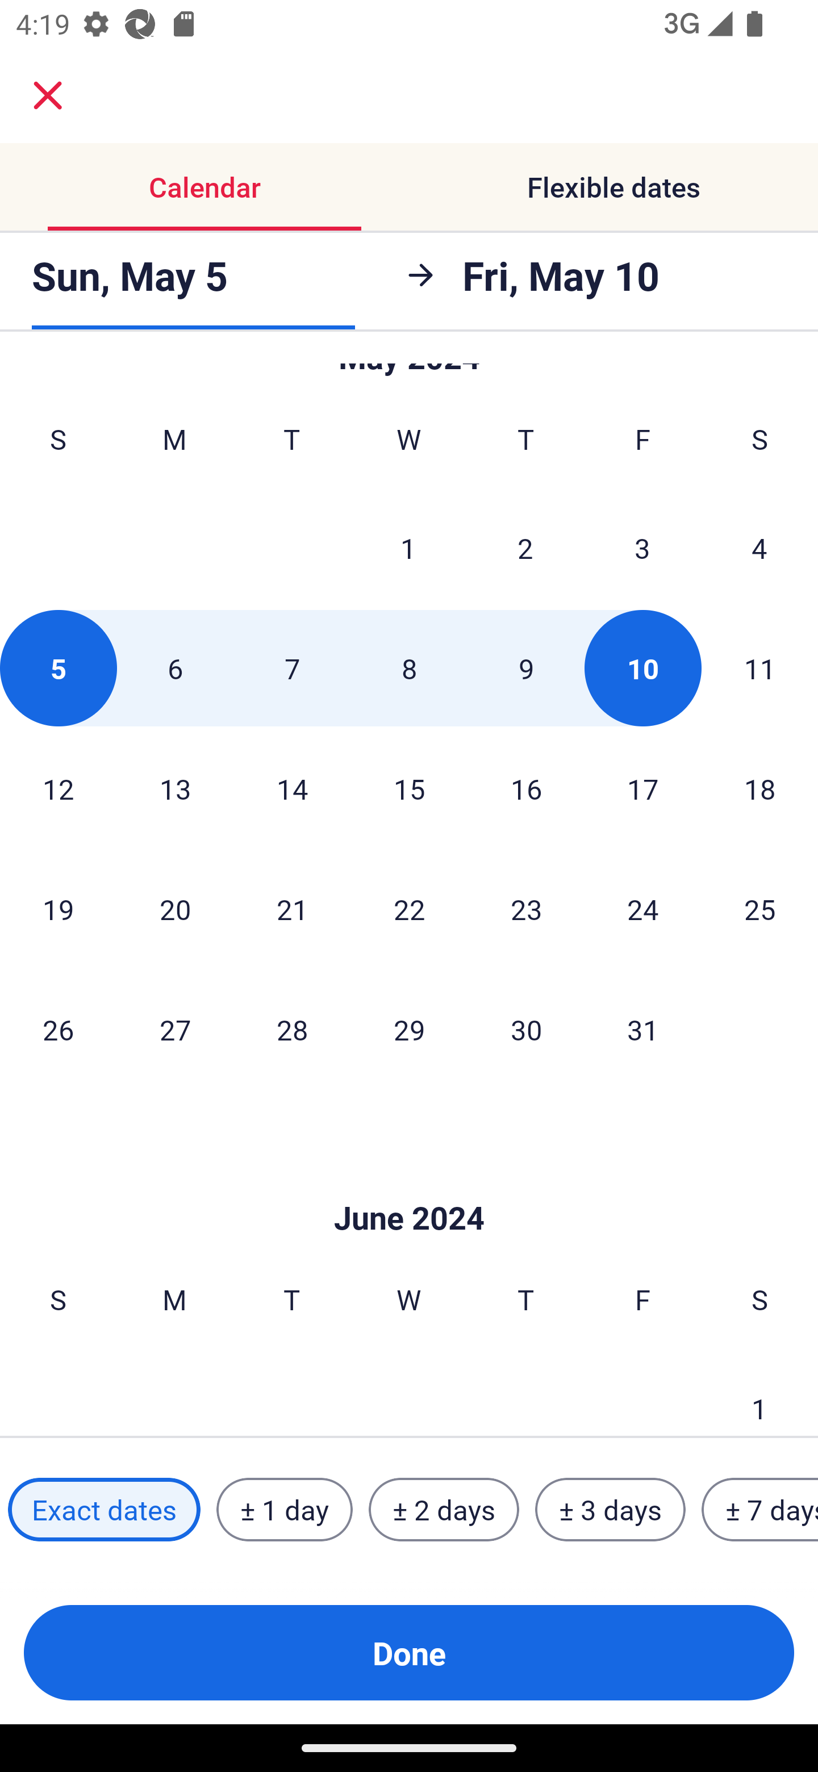 The width and height of the screenshot is (818, 1772). I want to click on Skip to Done, so click(409, 1184).